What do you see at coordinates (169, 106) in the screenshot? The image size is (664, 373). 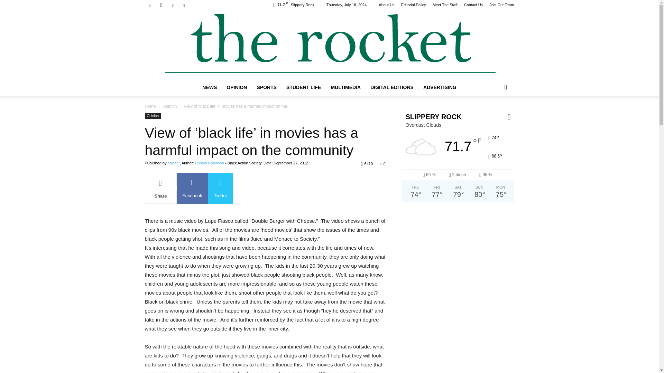 I see `Opinion` at bounding box center [169, 106].